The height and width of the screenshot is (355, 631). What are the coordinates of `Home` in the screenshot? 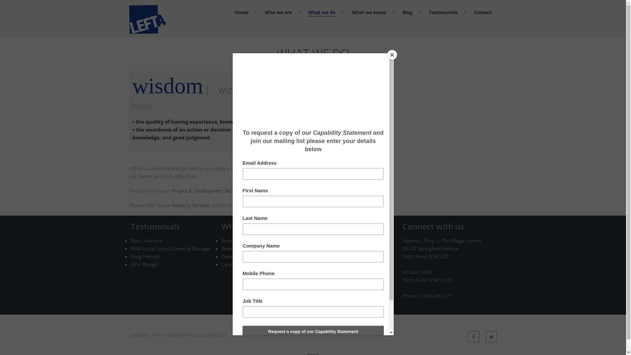 It's located at (319, 241).